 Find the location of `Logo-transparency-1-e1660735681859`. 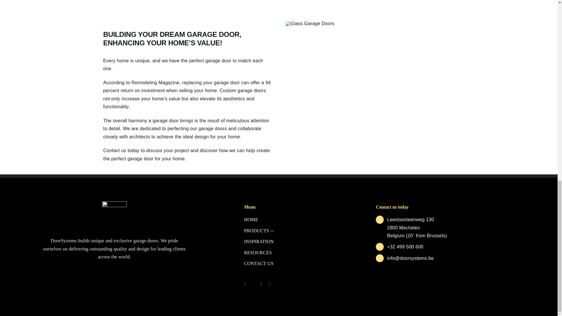

Logo-transparency-1-e1660735681859 is located at coordinates (114, 214).